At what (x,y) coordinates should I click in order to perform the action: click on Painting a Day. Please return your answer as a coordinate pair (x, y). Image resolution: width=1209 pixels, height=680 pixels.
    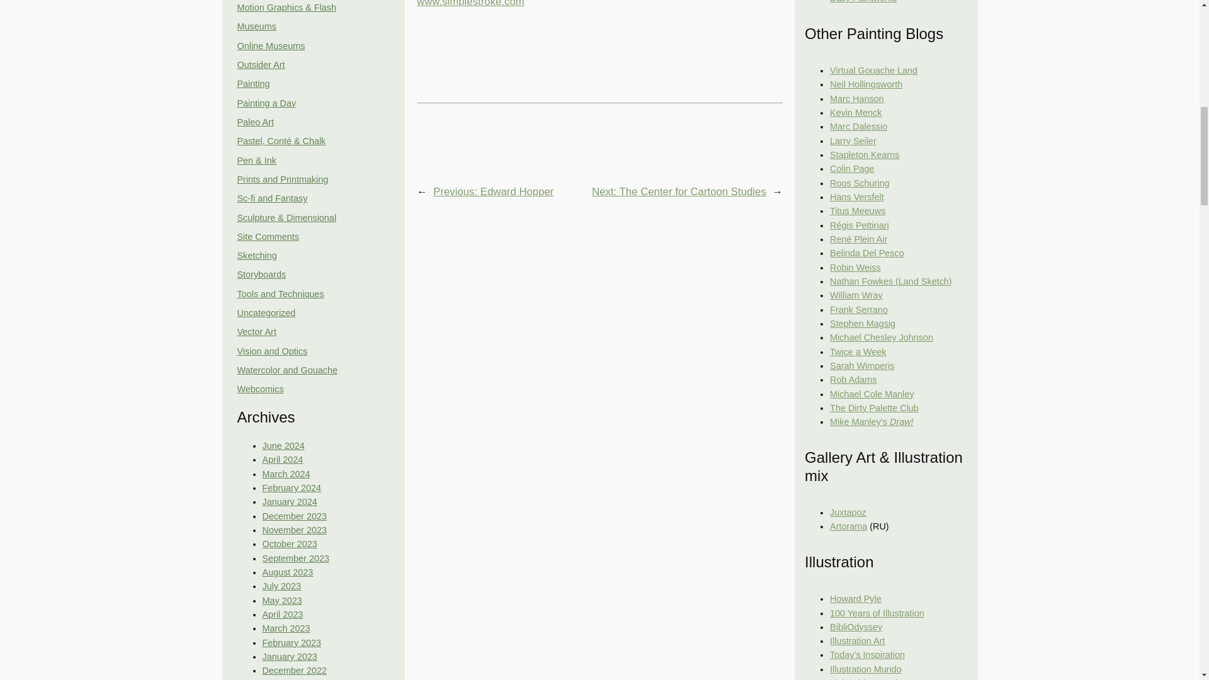
    Looking at the image, I should click on (266, 103).